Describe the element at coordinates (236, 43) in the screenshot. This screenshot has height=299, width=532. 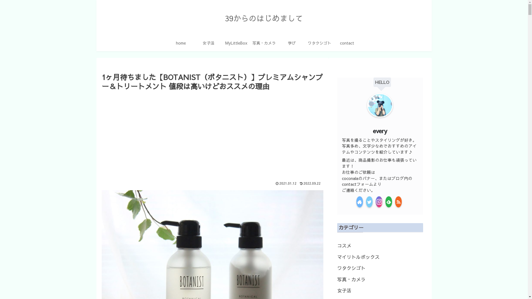
I see `MyLittleBox` at that location.